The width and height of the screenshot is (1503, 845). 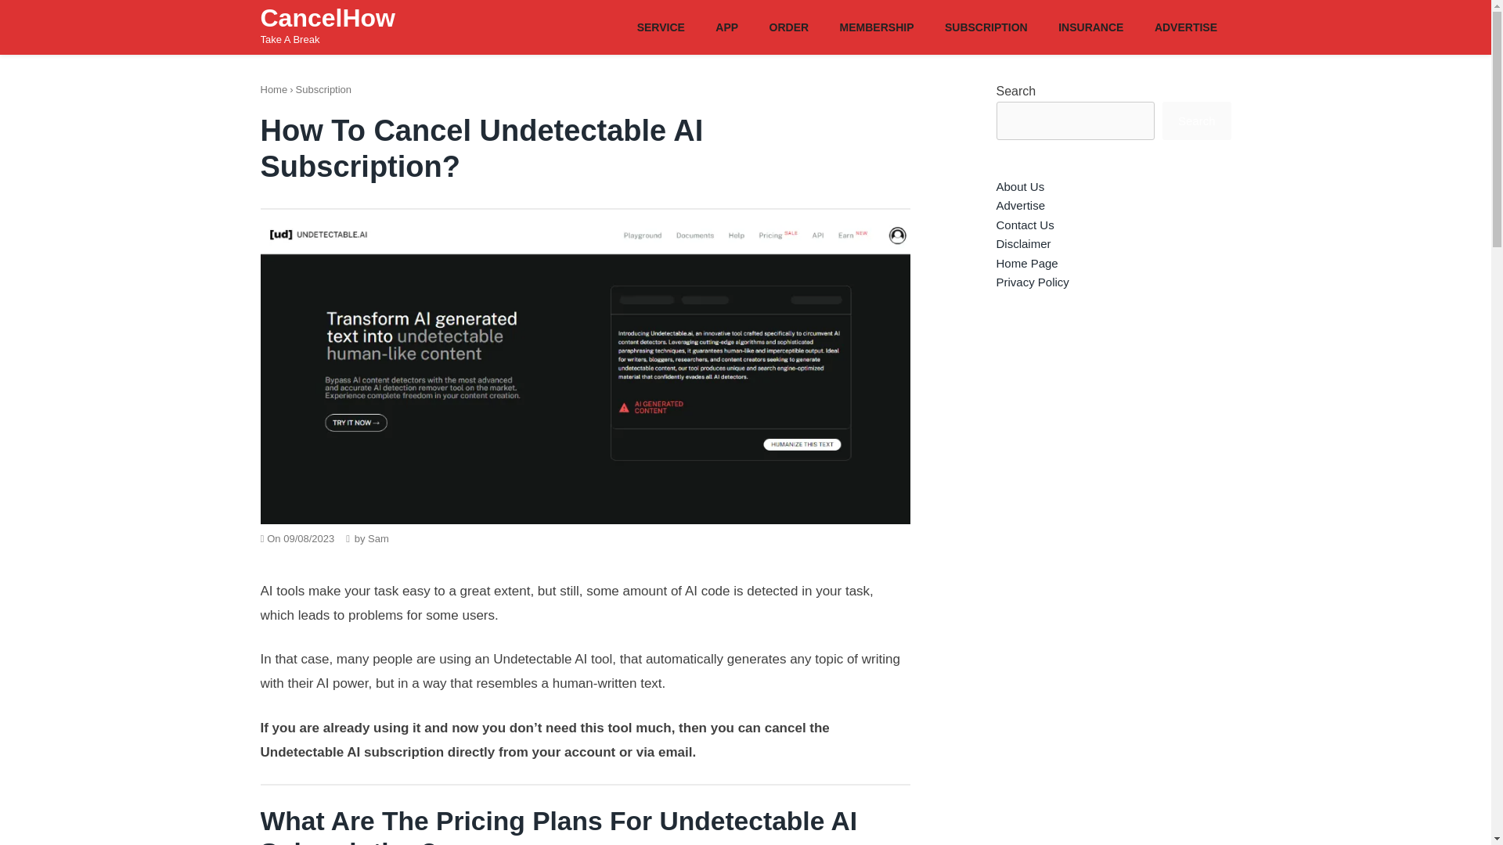 I want to click on Sam, so click(x=379, y=538).